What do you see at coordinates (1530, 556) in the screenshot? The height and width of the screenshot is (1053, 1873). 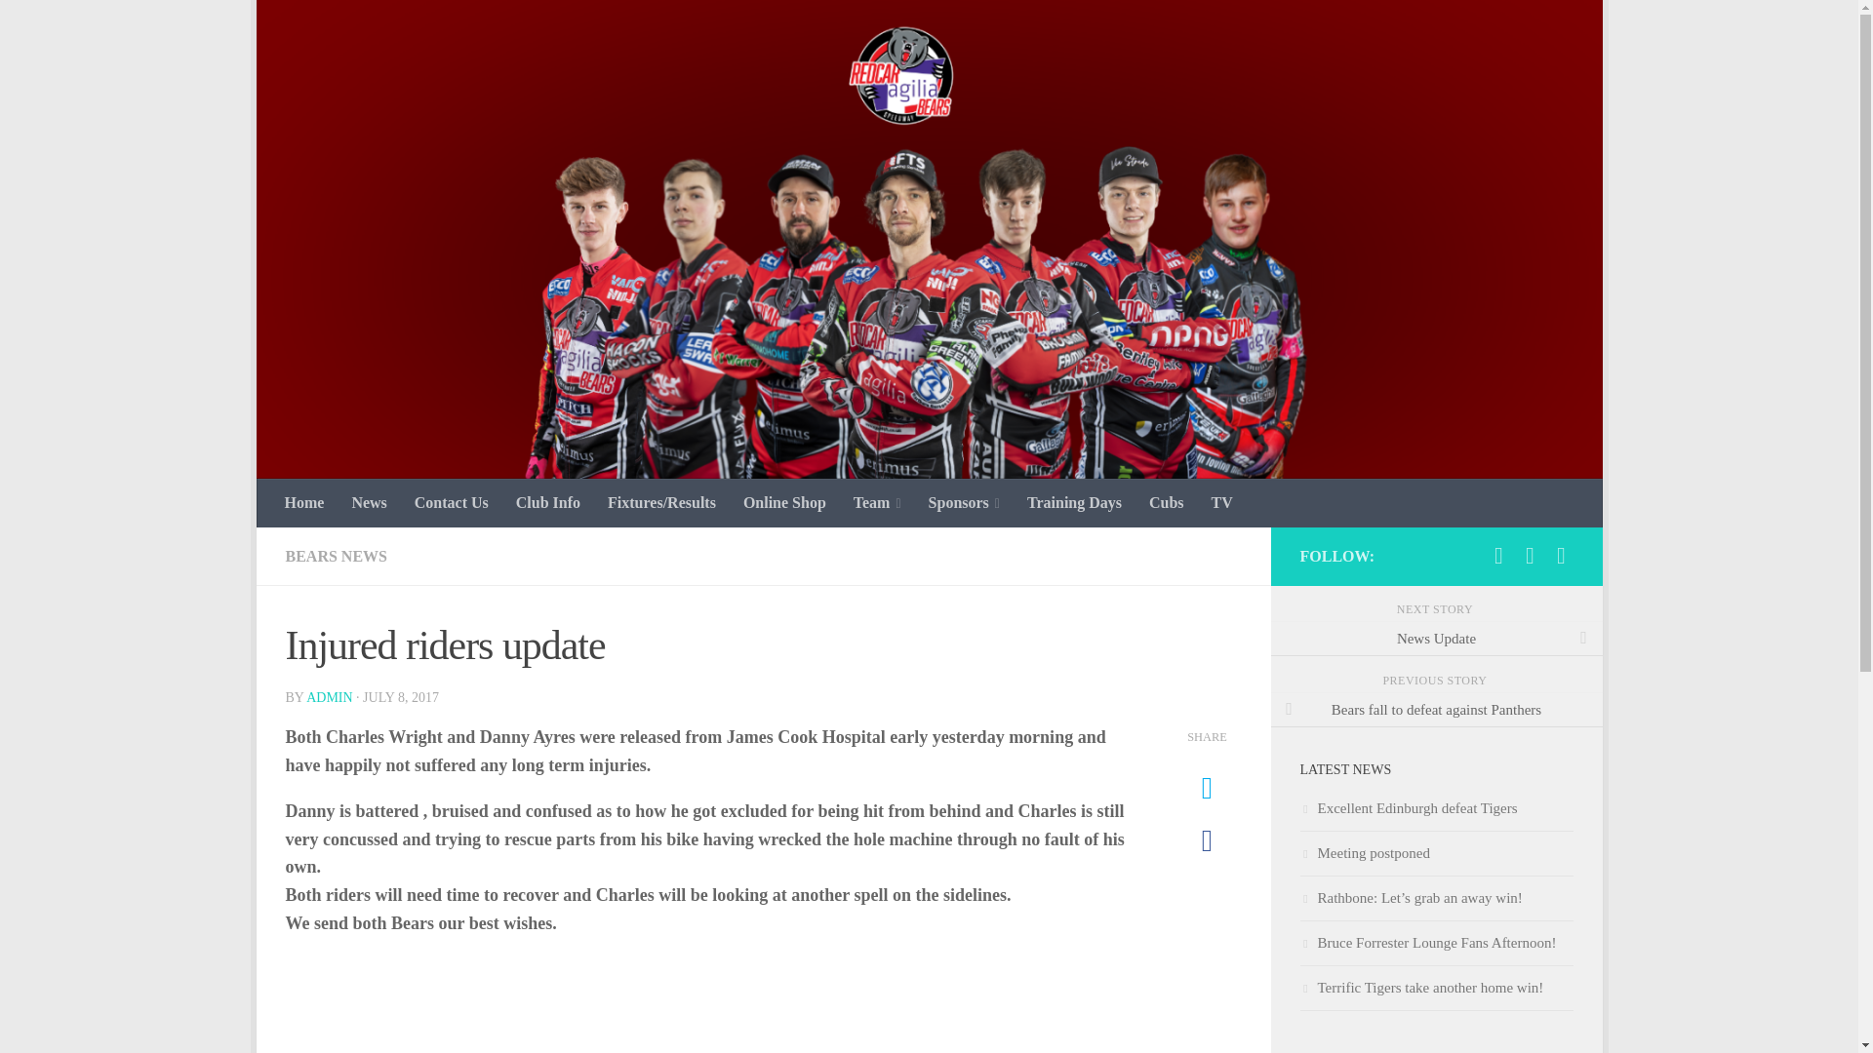 I see `Follow us on Twitter` at bounding box center [1530, 556].